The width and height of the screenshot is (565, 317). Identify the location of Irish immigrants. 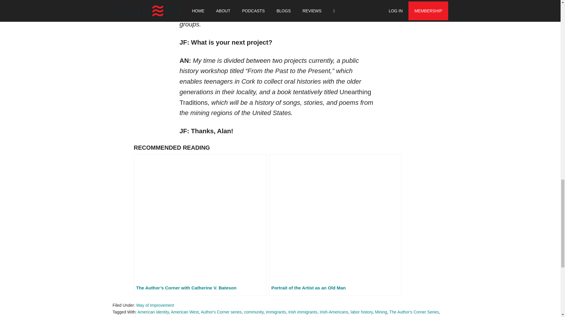
(303, 312).